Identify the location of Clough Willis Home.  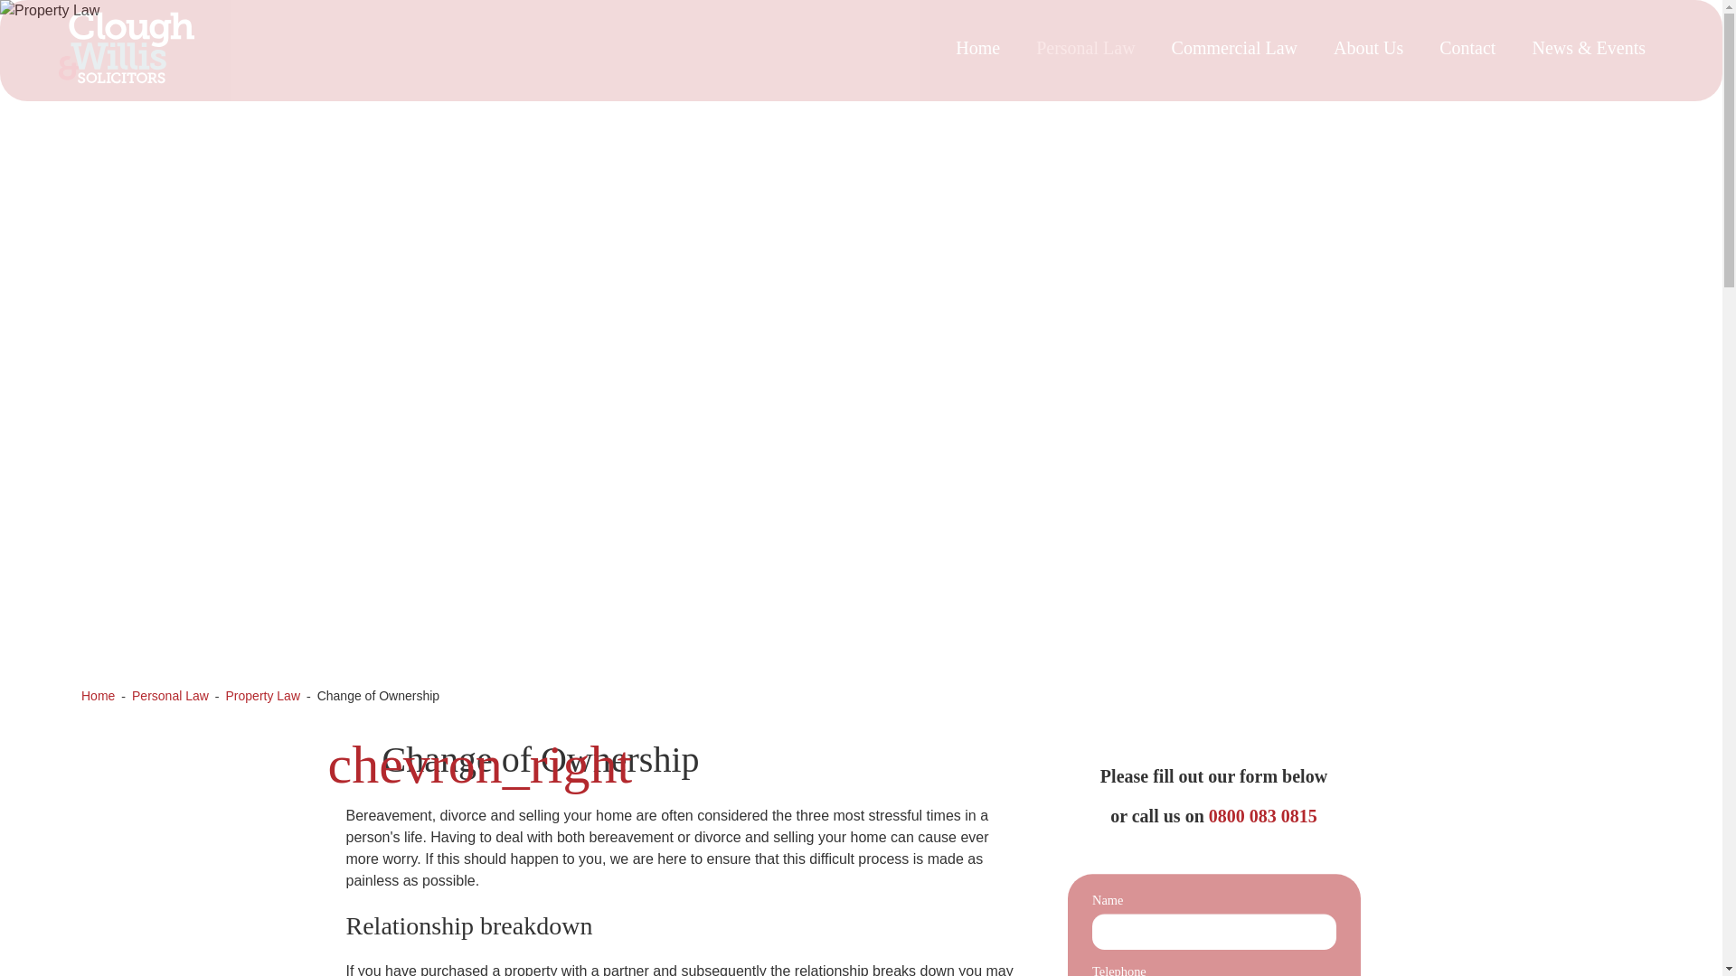
(127, 89).